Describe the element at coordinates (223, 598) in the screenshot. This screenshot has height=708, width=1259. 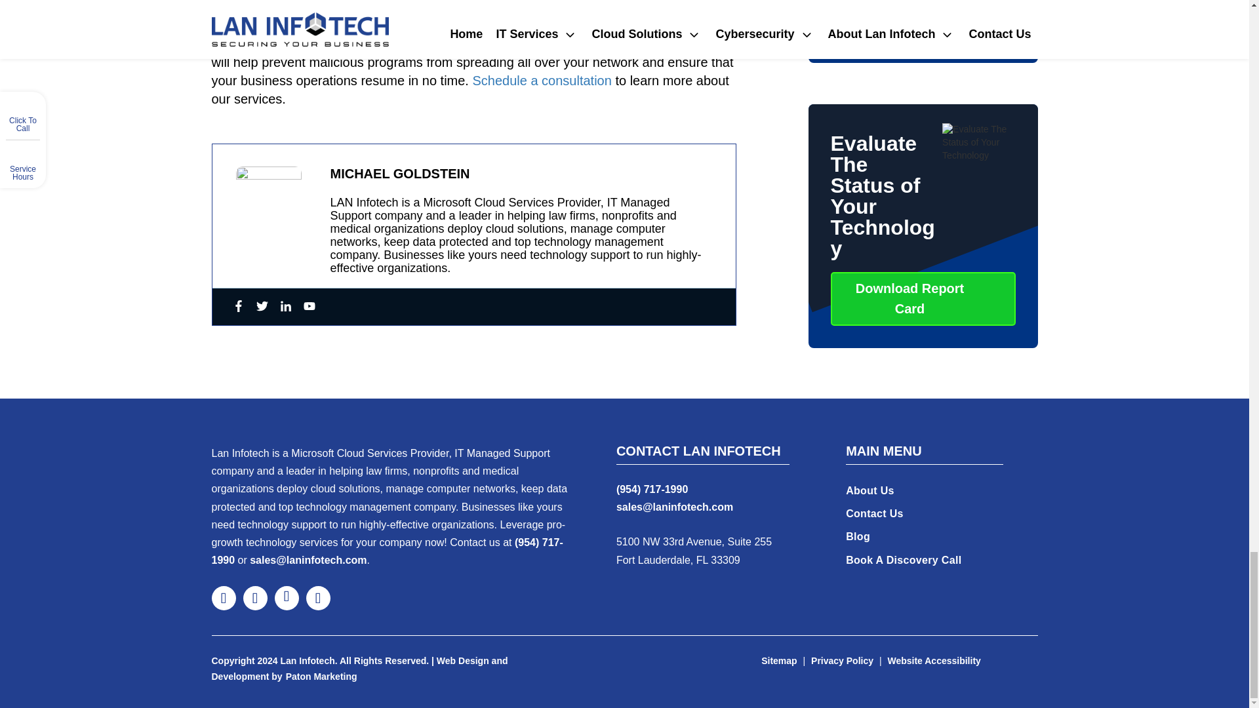
I see `Follow on Facebook` at that location.